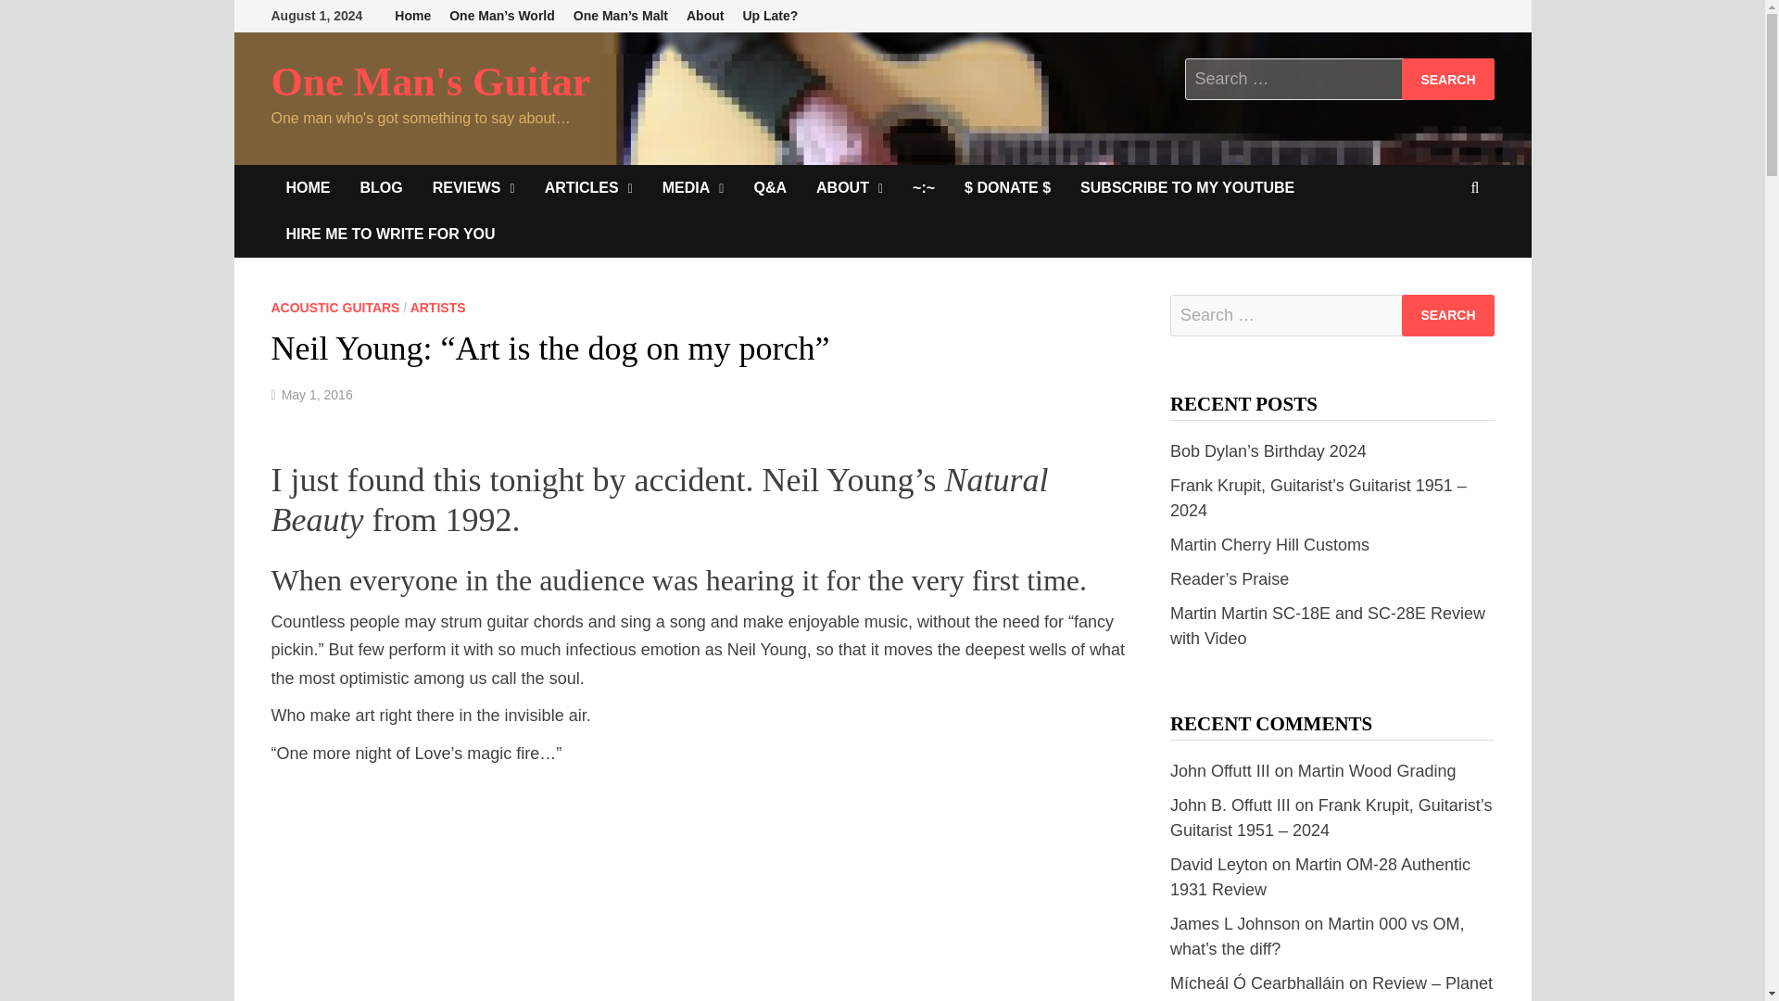  Describe the element at coordinates (1447, 79) in the screenshot. I see `Search` at that location.